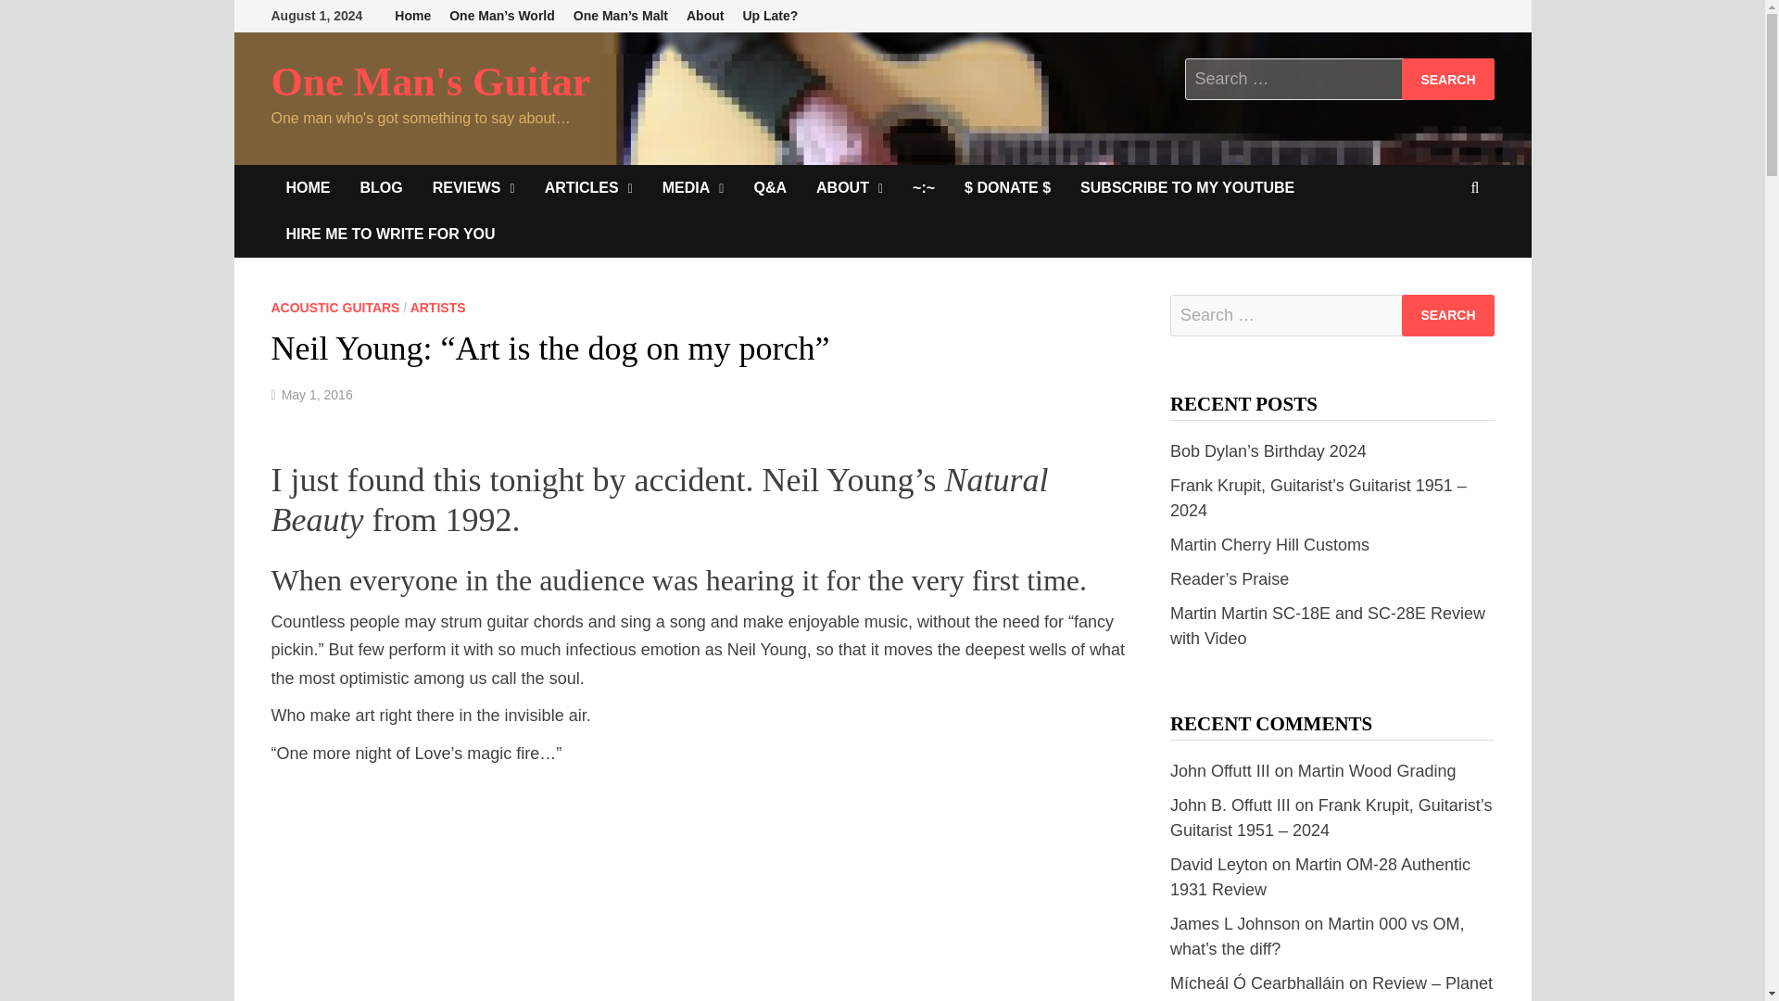  Describe the element at coordinates (1447, 79) in the screenshot. I see `Search` at that location.